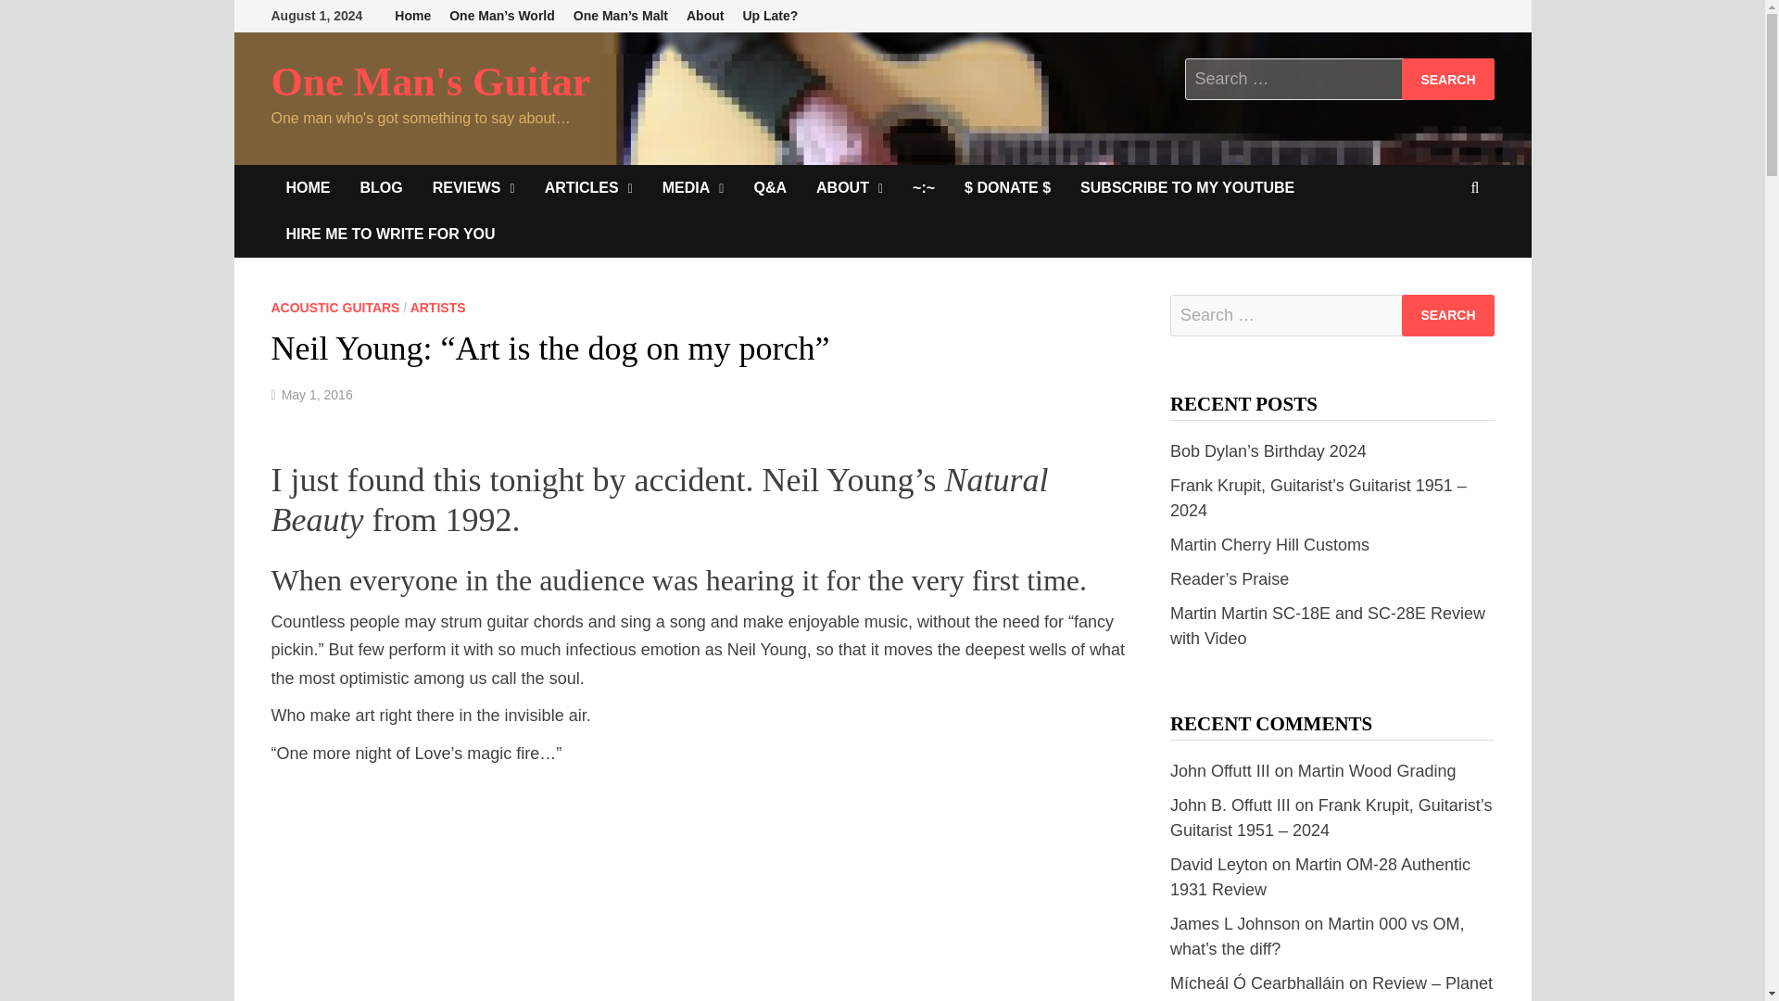  Describe the element at coordinates (1447, 79) in the screenshot. I see `Search` at that location.